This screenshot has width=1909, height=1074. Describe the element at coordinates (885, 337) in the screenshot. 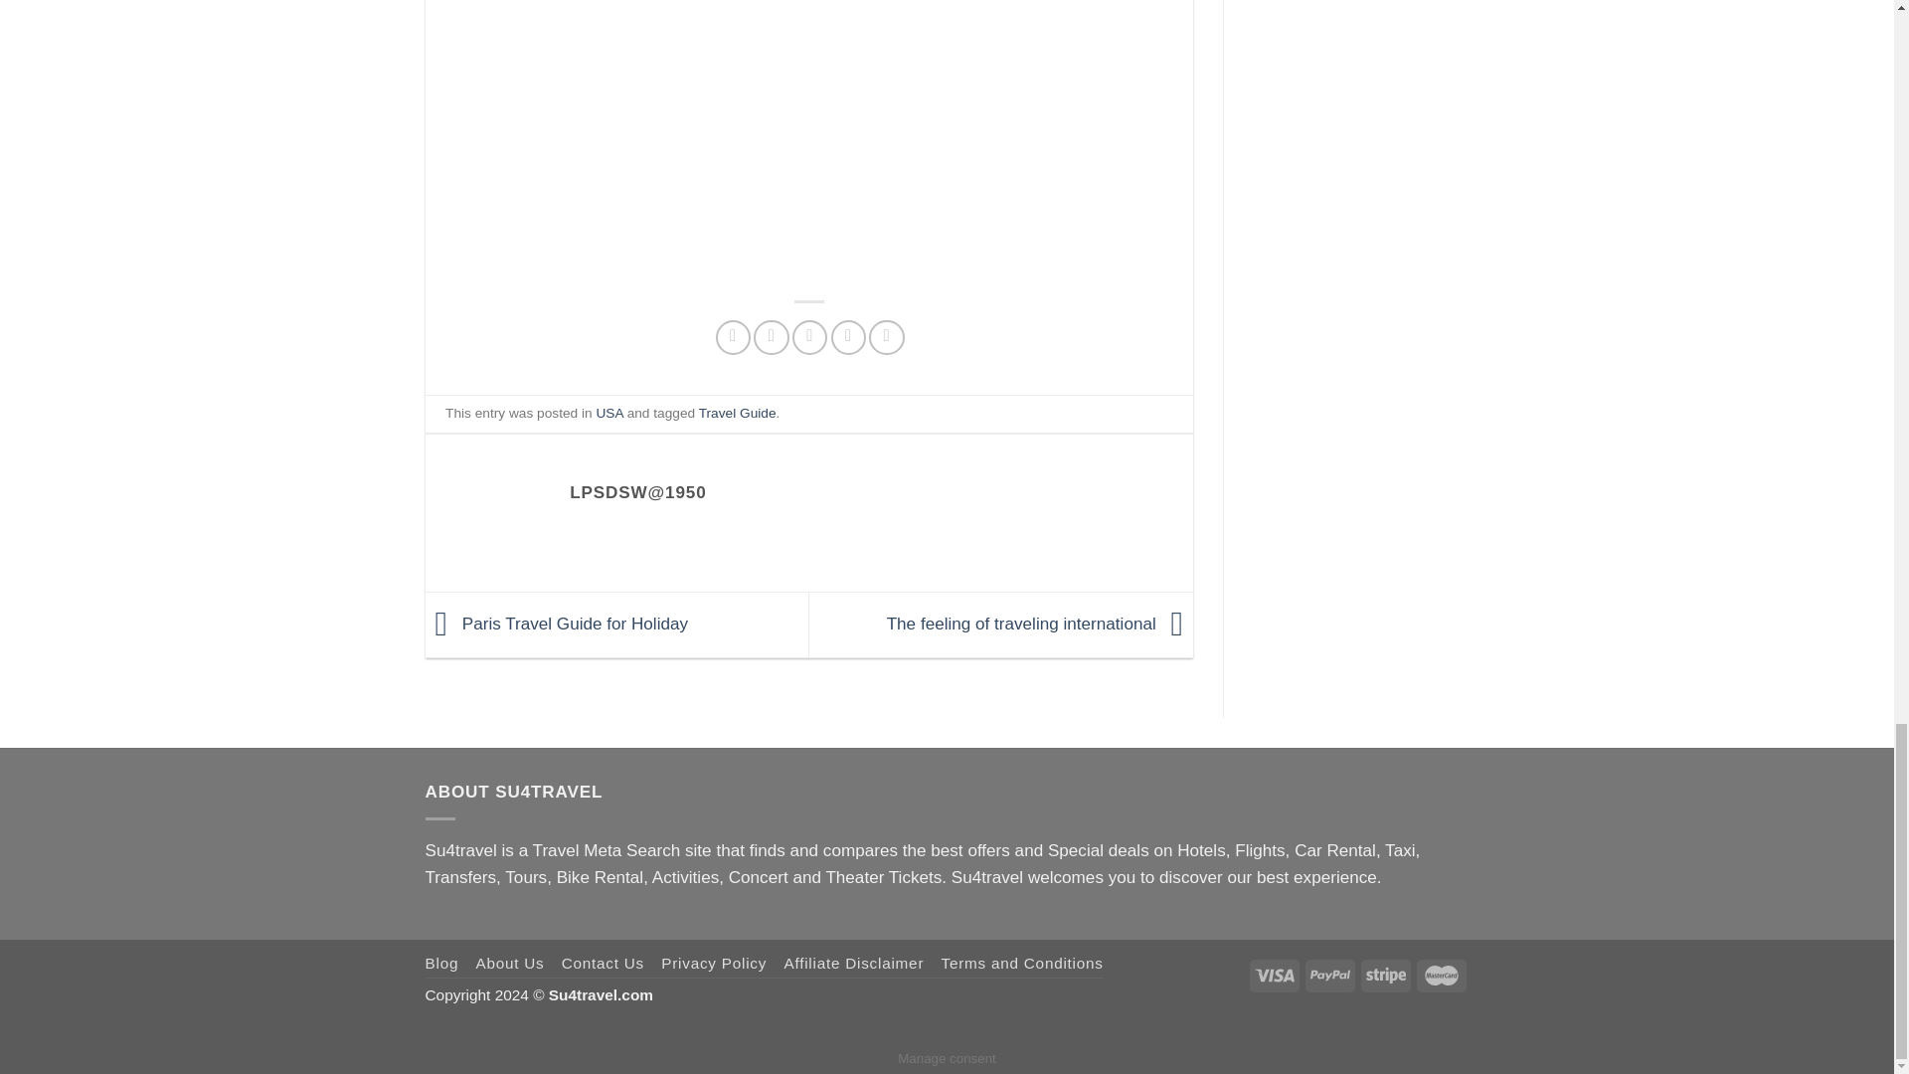

I see `Share on LinkedIn` at that location.